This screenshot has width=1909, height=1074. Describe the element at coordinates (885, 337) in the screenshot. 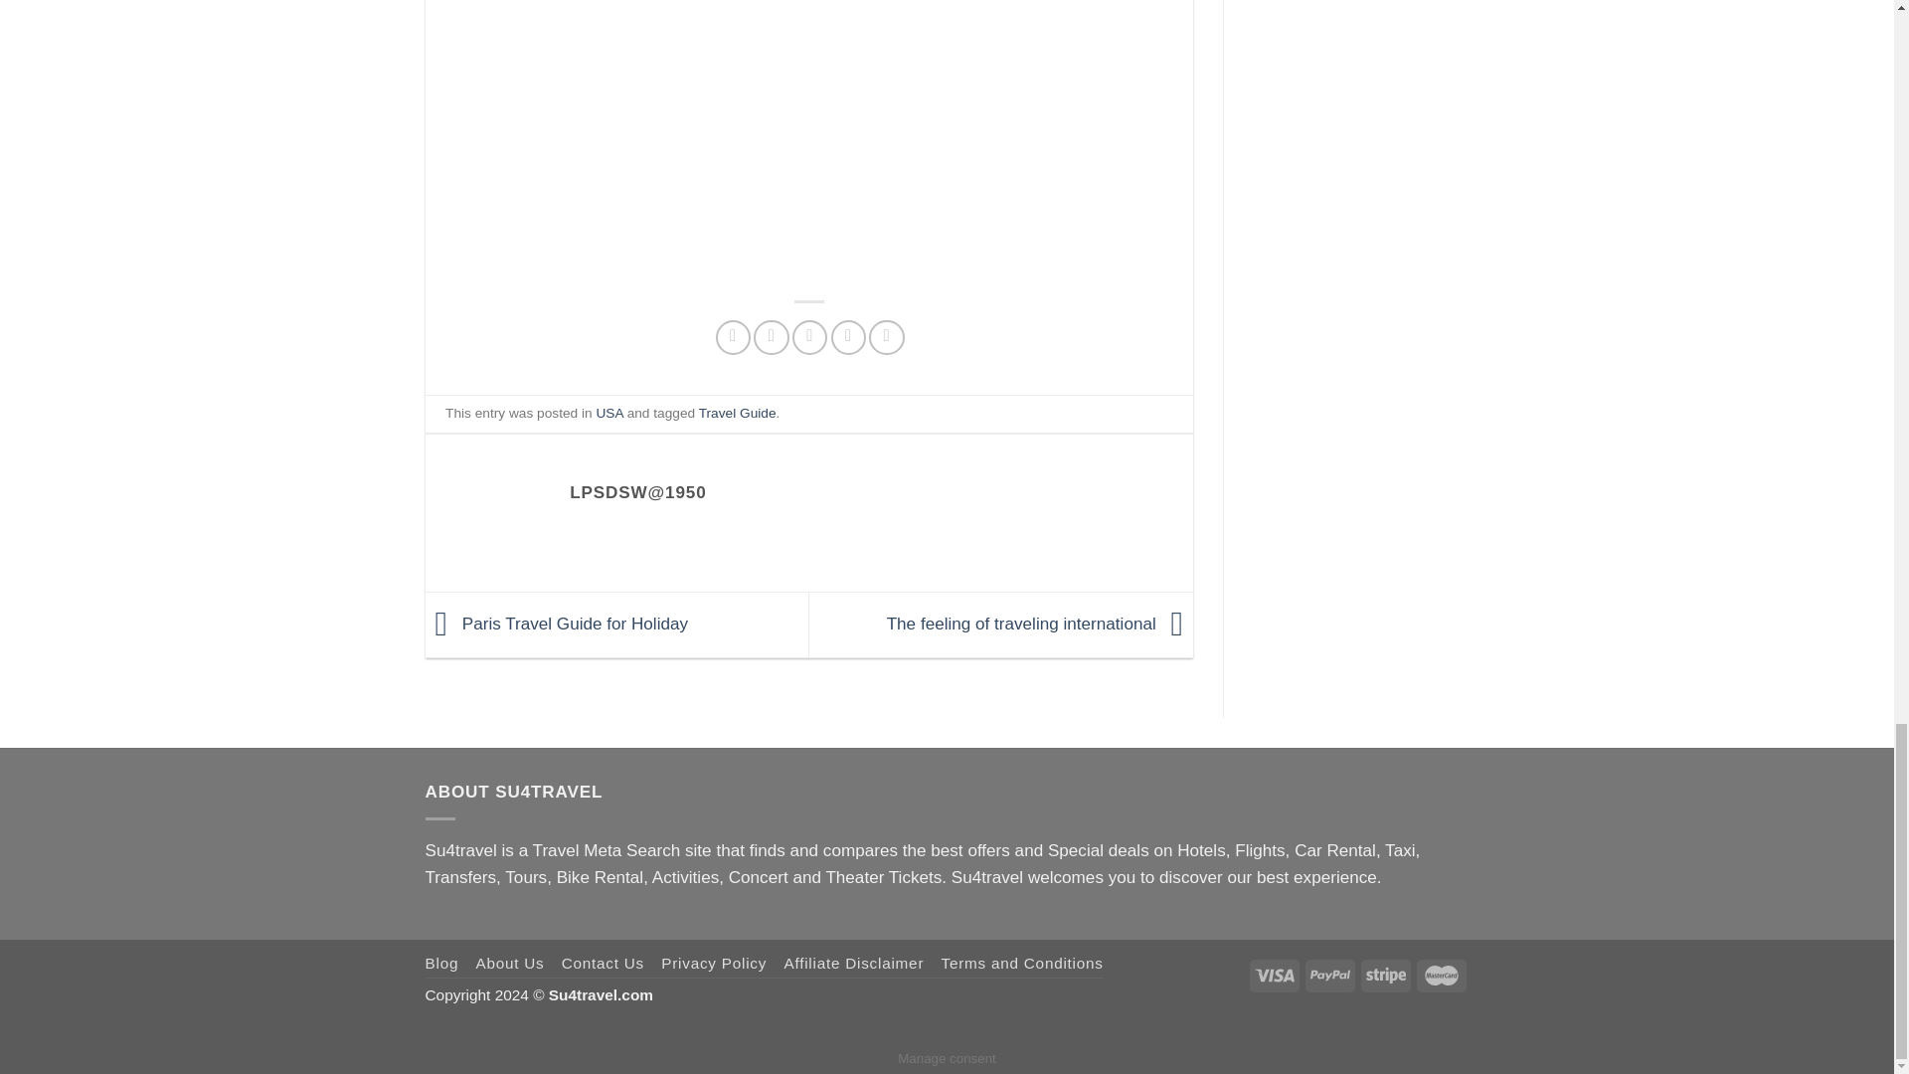

I see `Share on LinkedIn` at that location.